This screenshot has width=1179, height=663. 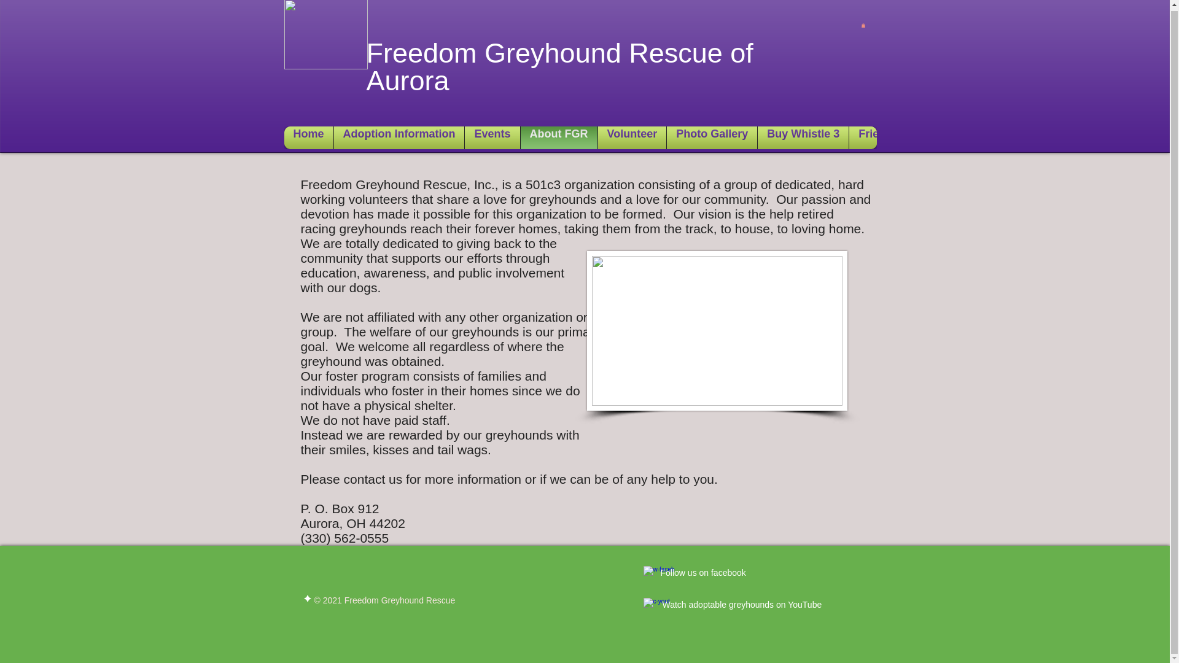 What do you see at coordinates (712, 138) in the screenshot?
I see `Photo Gallery` at bounding box center [712, 138].